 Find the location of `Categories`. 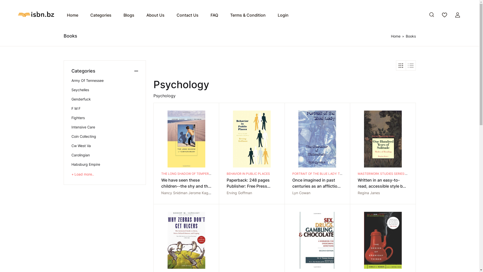

Categories is located at coordinates (105, 71).